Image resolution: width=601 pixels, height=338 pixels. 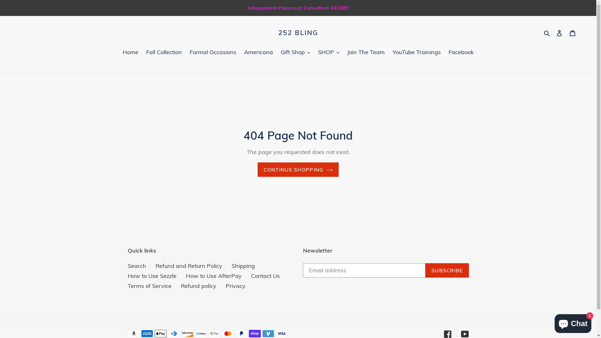 What do you see at coordinates (329, 53) in the screenshot?
I see `SHOP` at bounding box center [329, 53].